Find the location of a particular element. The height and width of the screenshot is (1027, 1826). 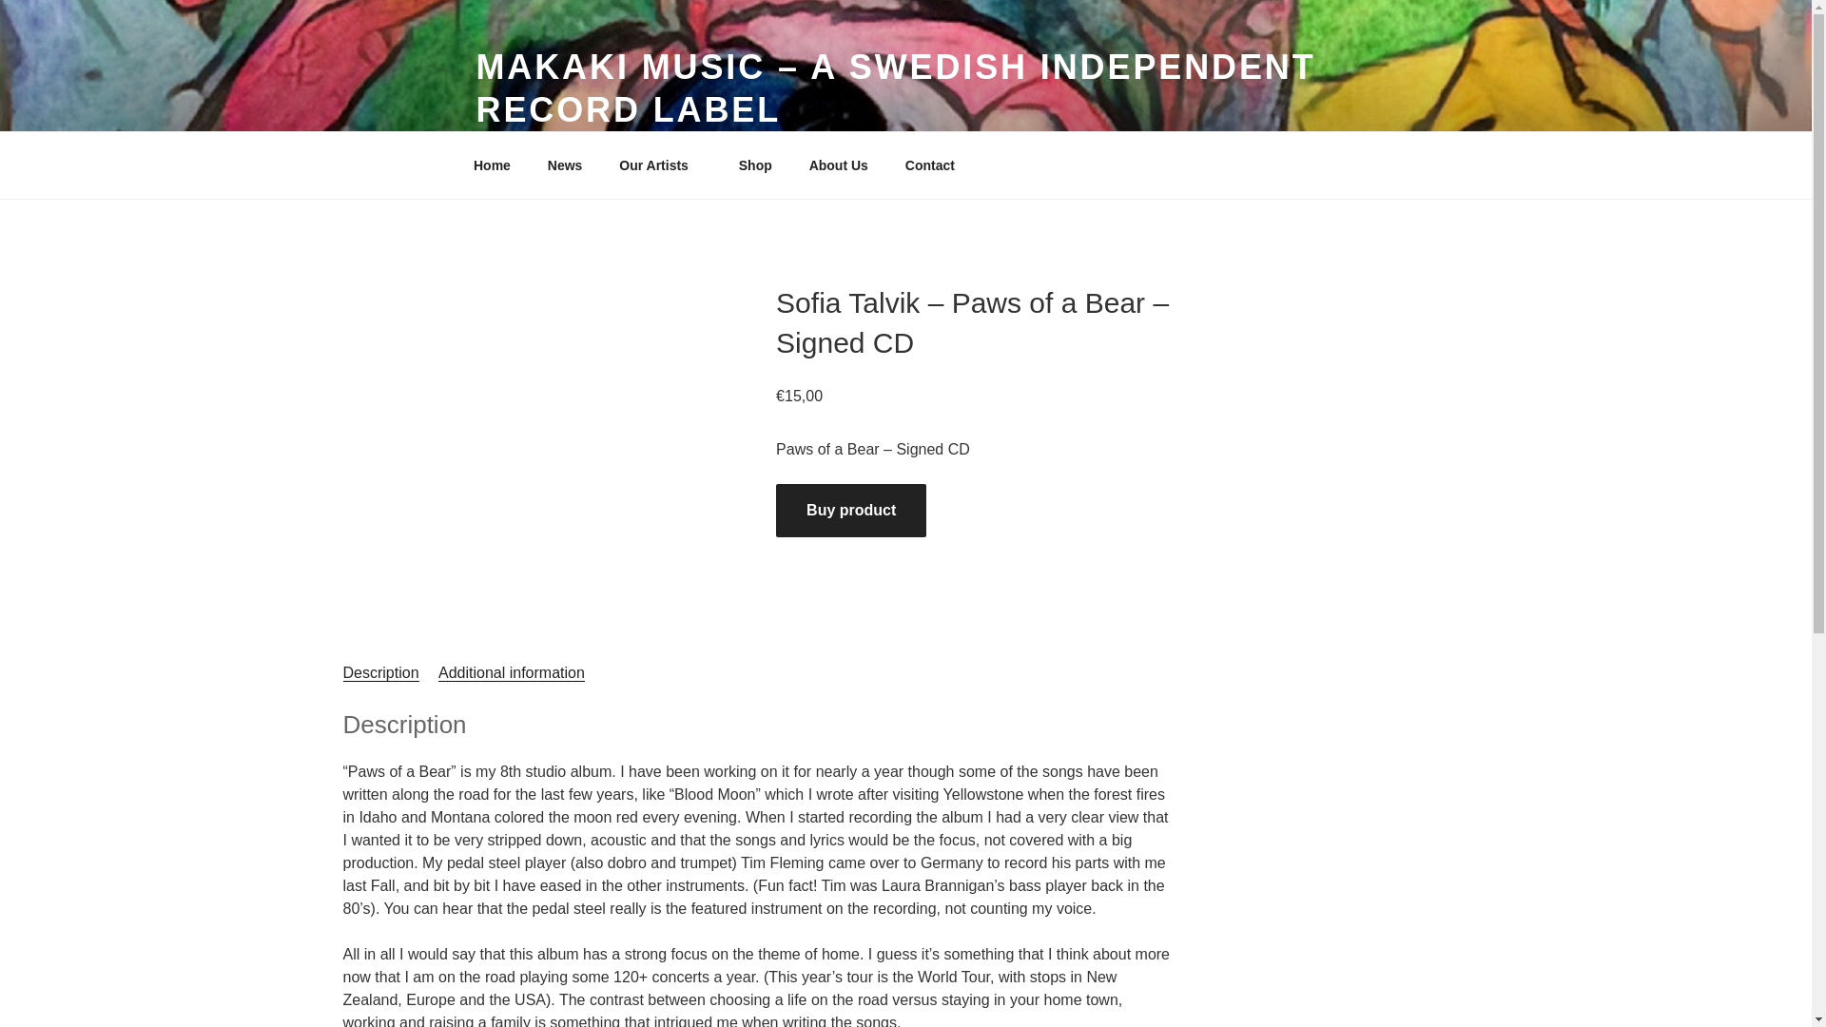

About Us is located at coordinates (838, 165).